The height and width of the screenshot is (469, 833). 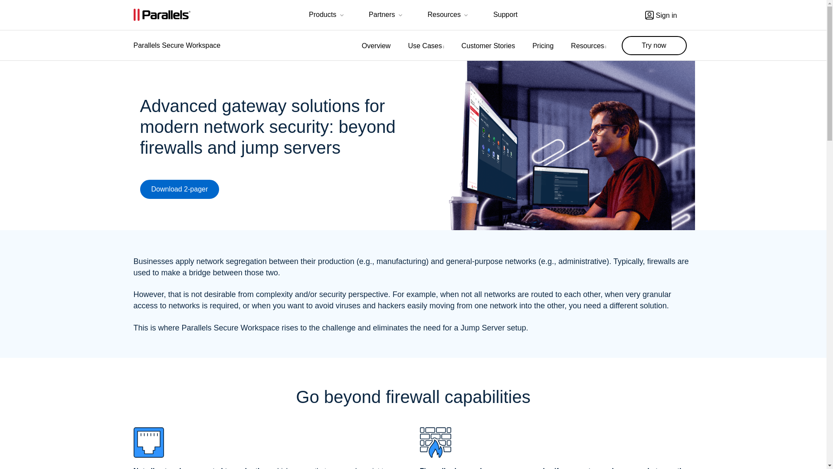 I want to click on Resources, so click(x=449, y=16).